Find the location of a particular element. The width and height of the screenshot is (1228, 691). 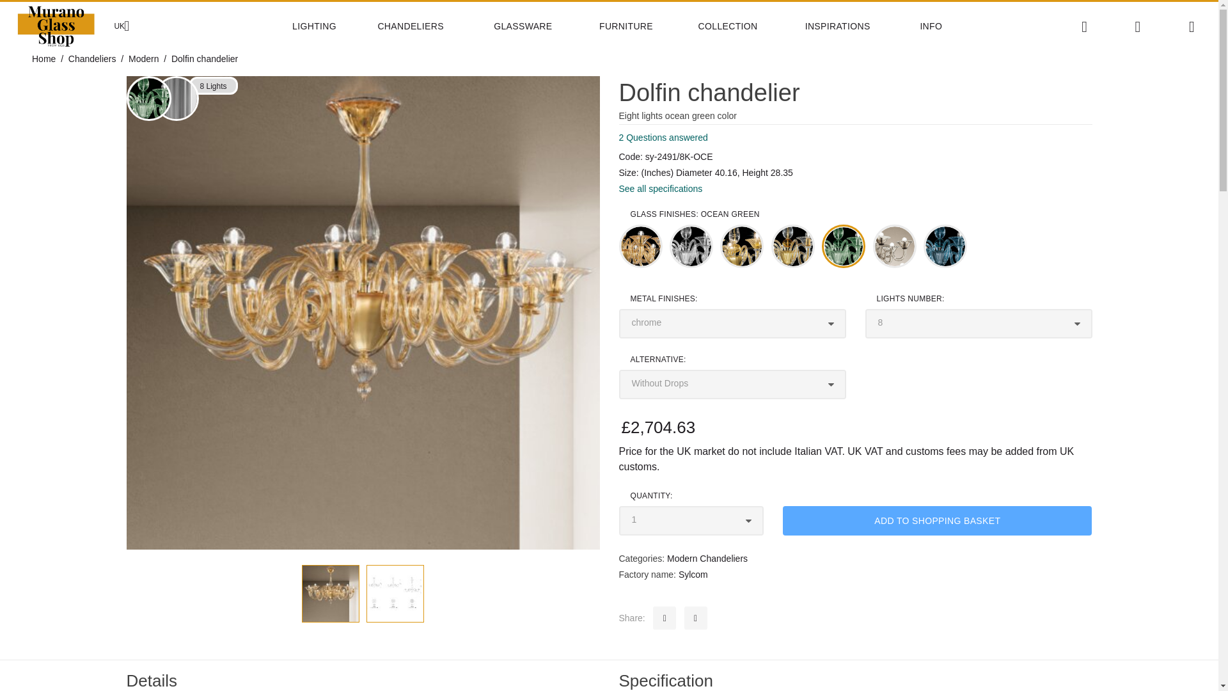

Glass finishes: Ocean green is located at coordinates (148, 99).